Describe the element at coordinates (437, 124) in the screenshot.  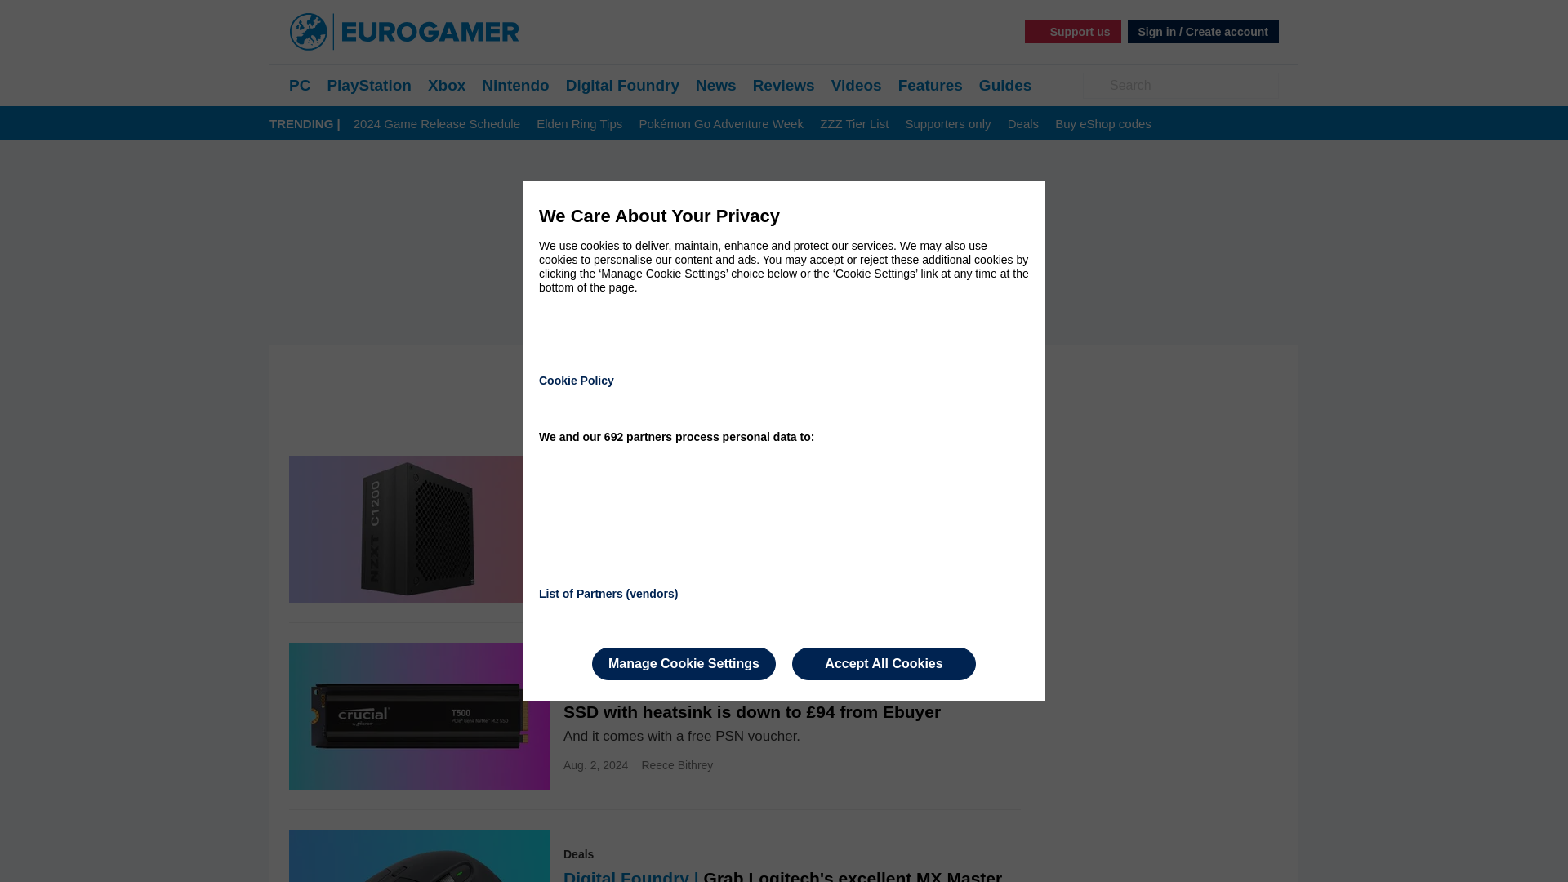
I see `2024 Game Release Schedule` at that location.